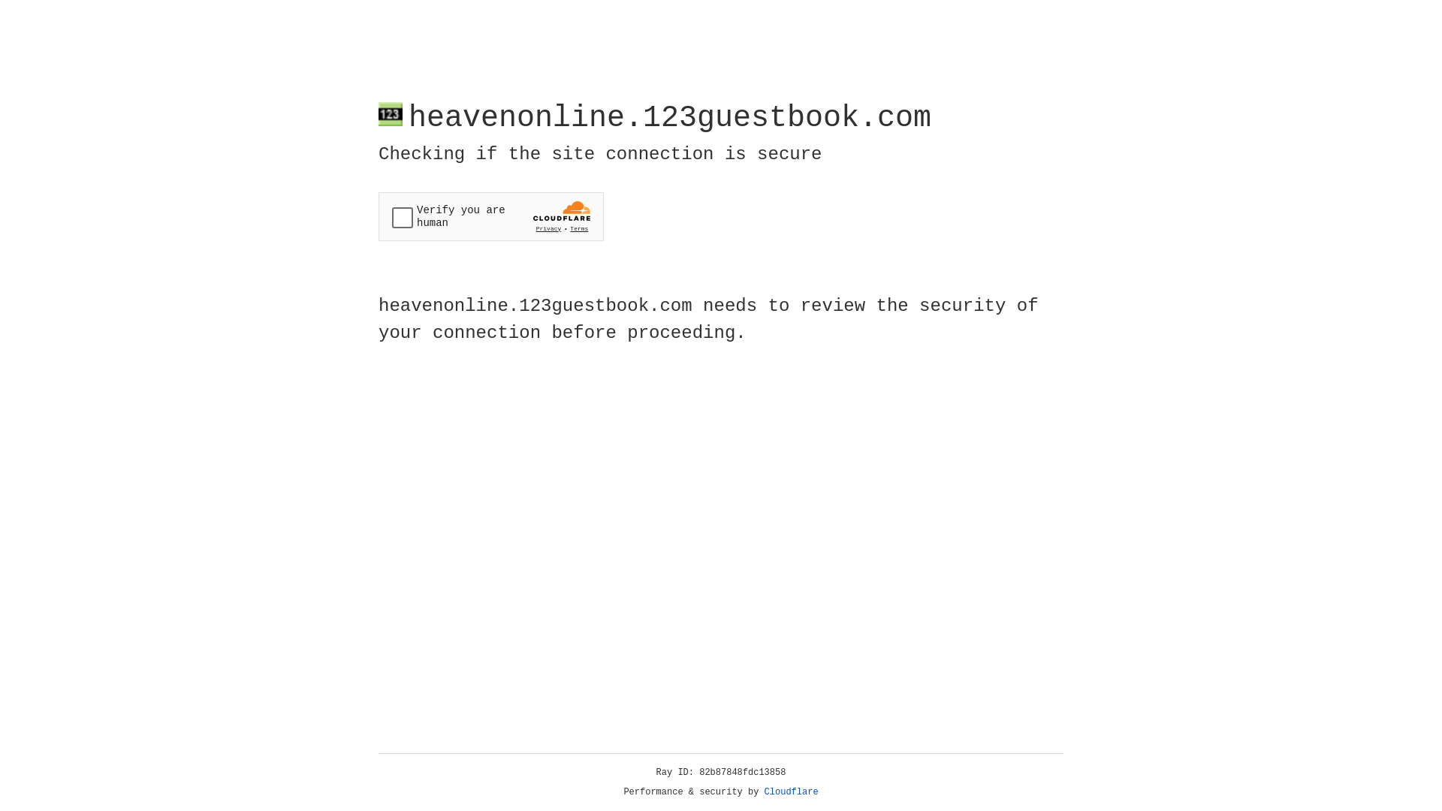 This screenshot has height=811, width=1442. What do you see at coordinates (792, 792) in the screenshot?
I see `Cloudflare` at bounding box center [792, 792].